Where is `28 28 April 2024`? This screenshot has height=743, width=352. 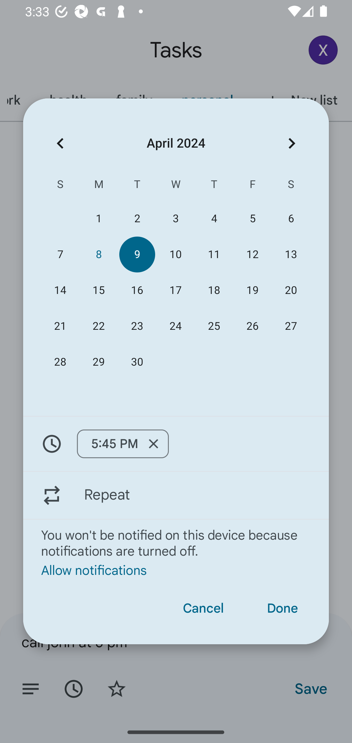 28 28 April 2024 is located at coordinates (60, 362).